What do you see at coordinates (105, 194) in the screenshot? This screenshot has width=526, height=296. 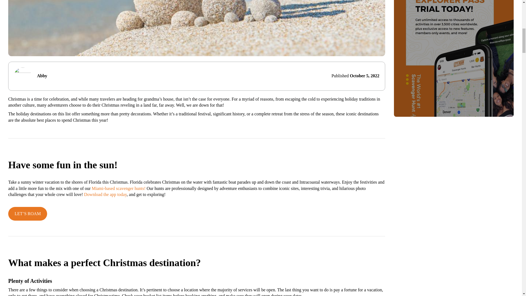 I see `Download the app today` at bounding box center [105, 194].